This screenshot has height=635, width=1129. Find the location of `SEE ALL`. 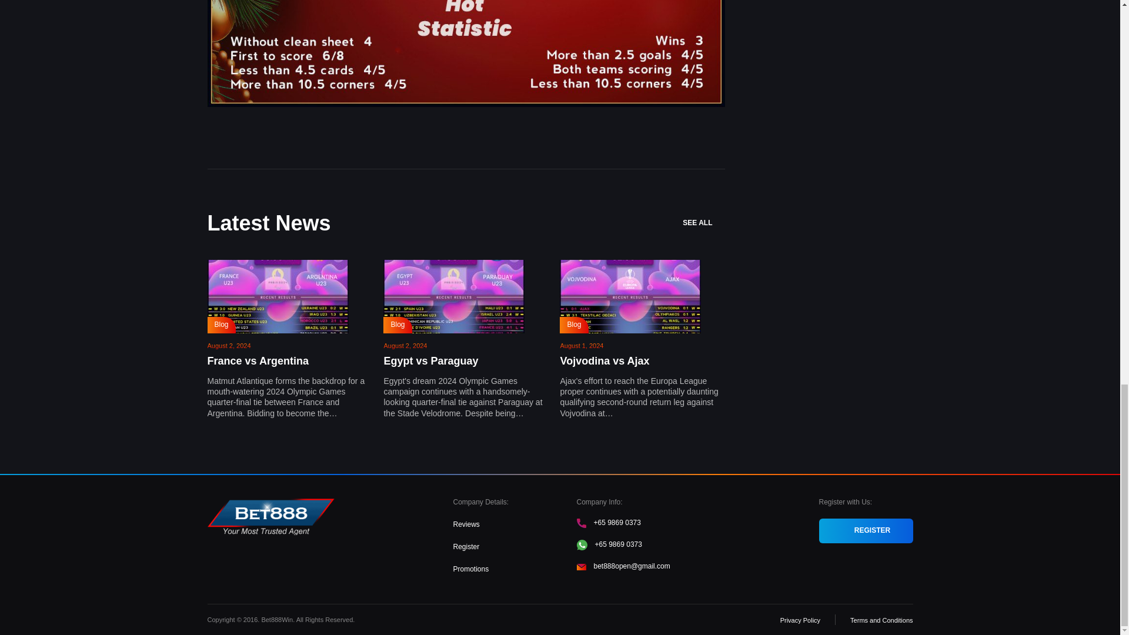

SEE ALL is located at coordinates (703, 223).